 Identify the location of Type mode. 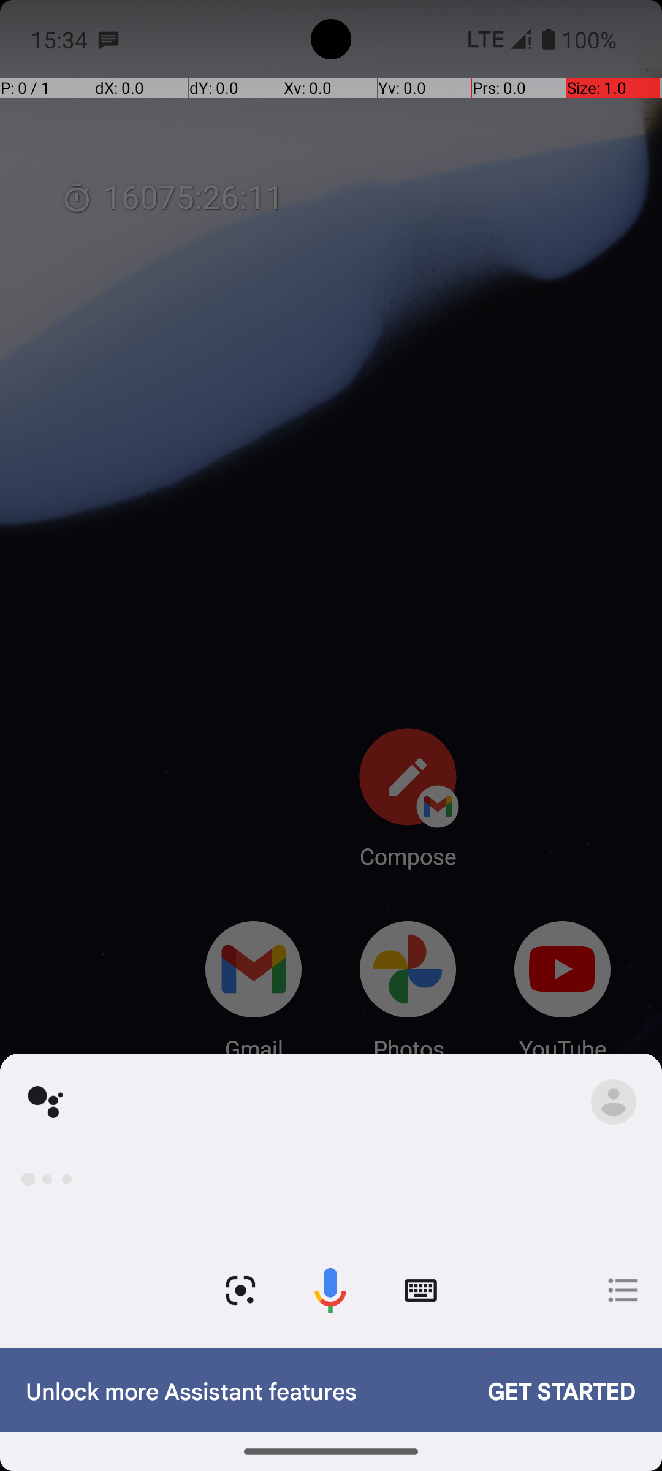
(420, 1291).